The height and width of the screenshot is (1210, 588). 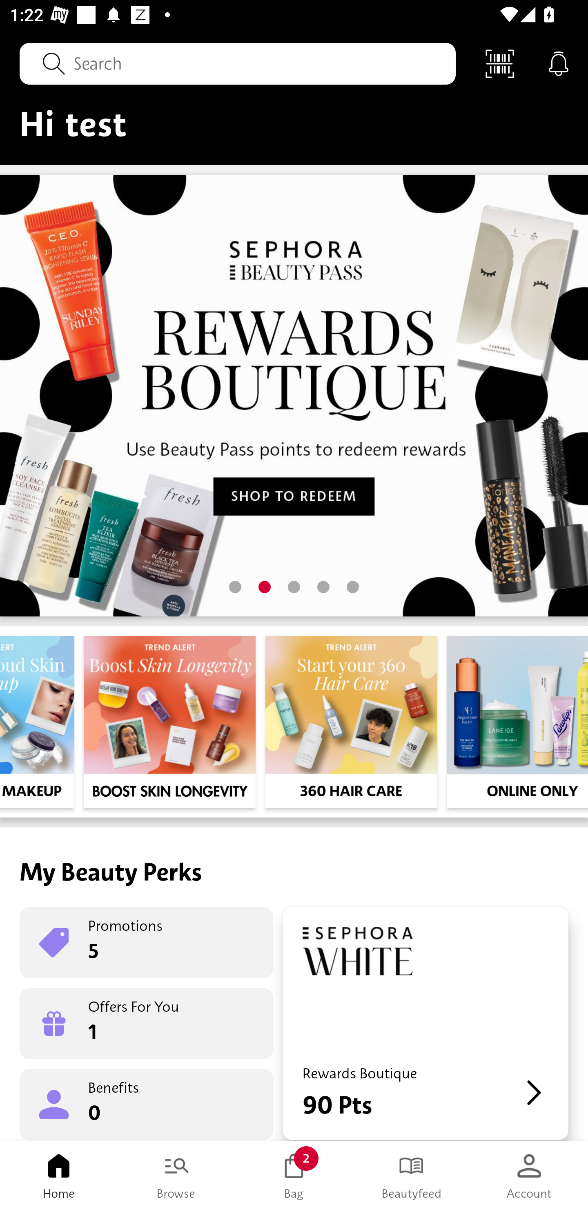 I want to click on Account, so click(x=529, y=1176).